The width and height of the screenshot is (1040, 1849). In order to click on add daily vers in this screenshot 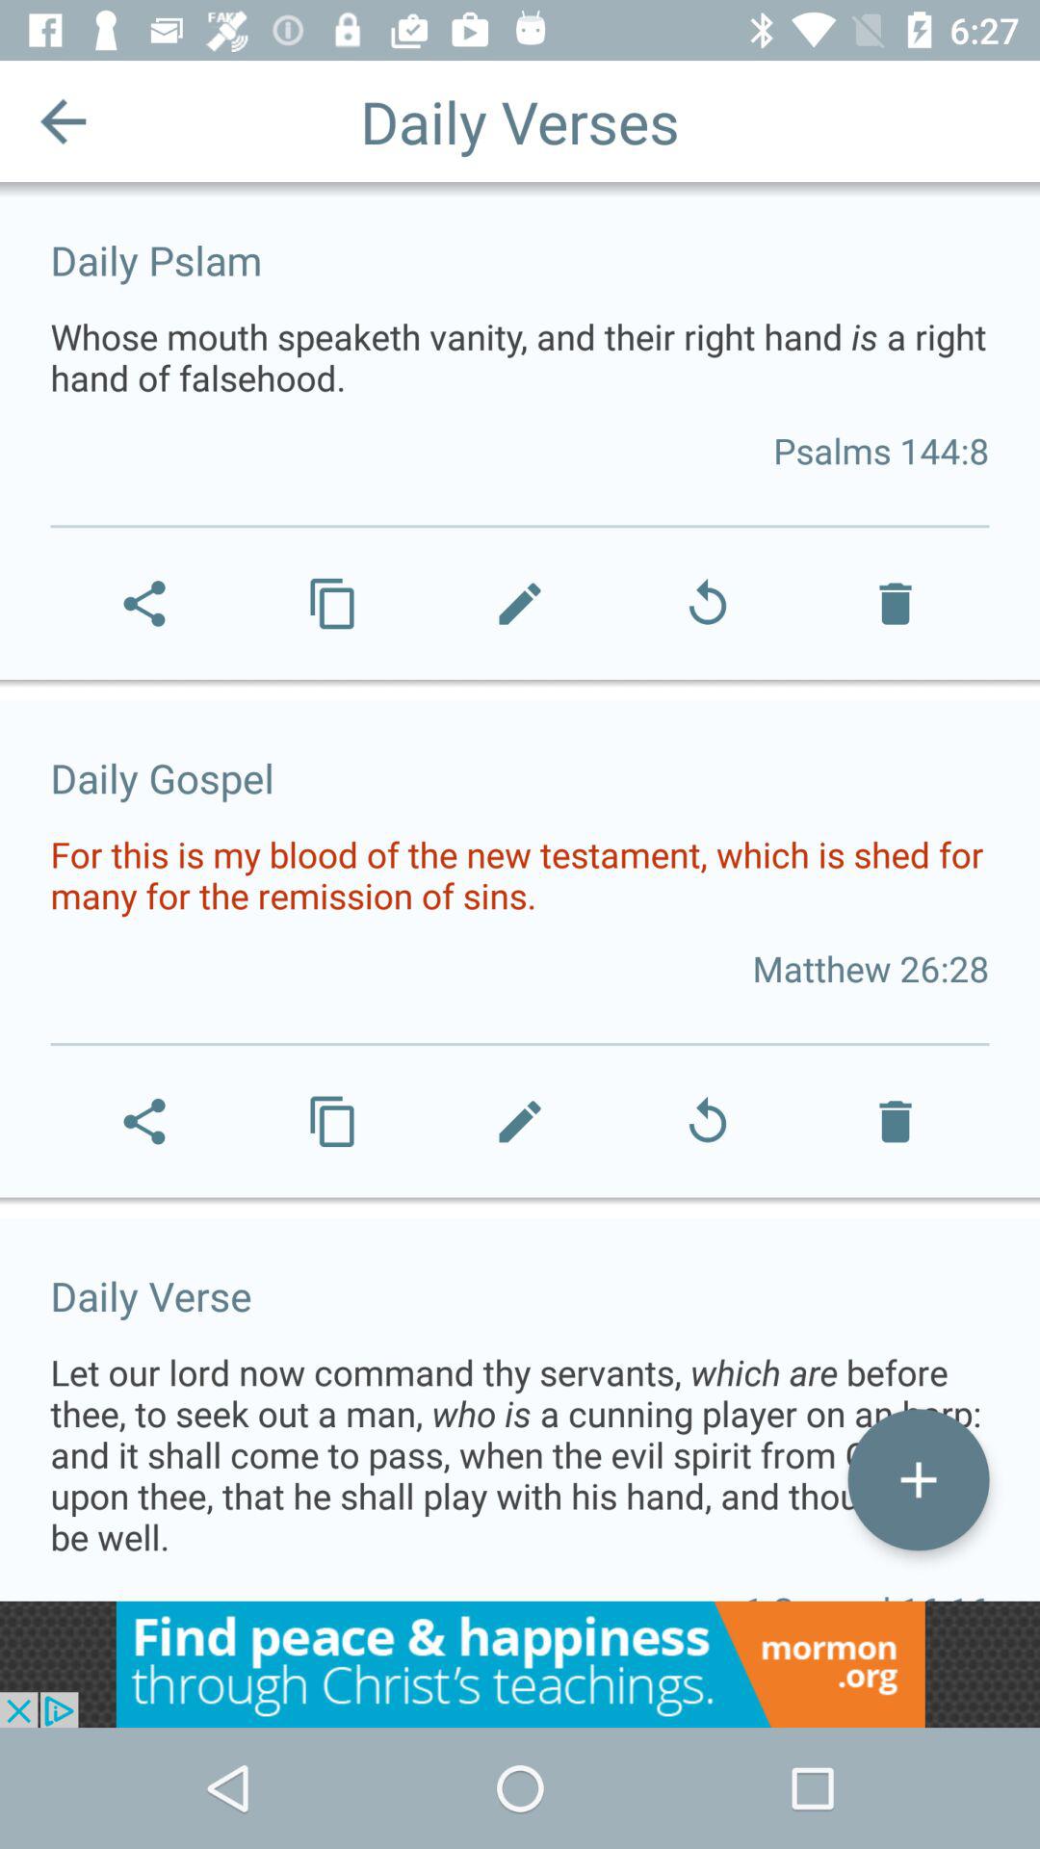, I will do `click(919, 1479)`.